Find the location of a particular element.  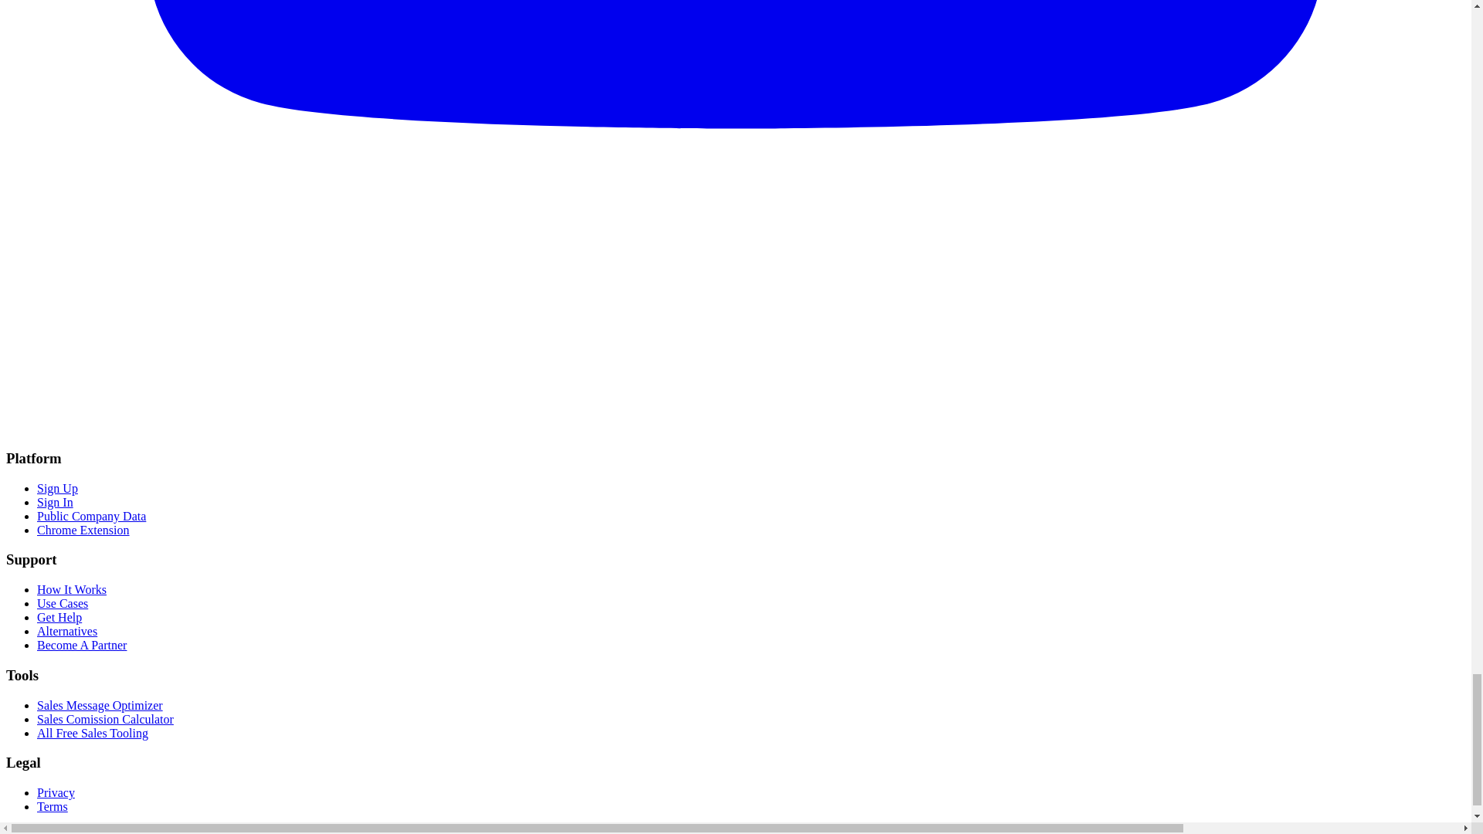

Use Cases is located at coordinates (62, 603).